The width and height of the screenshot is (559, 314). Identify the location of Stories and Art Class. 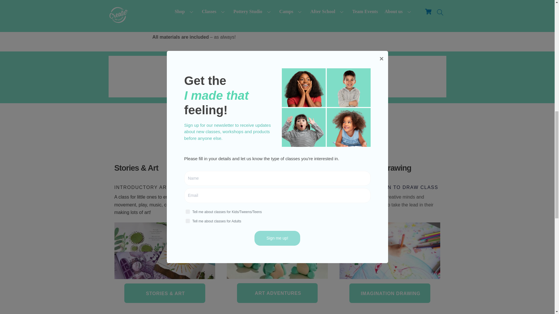
(164, 251).